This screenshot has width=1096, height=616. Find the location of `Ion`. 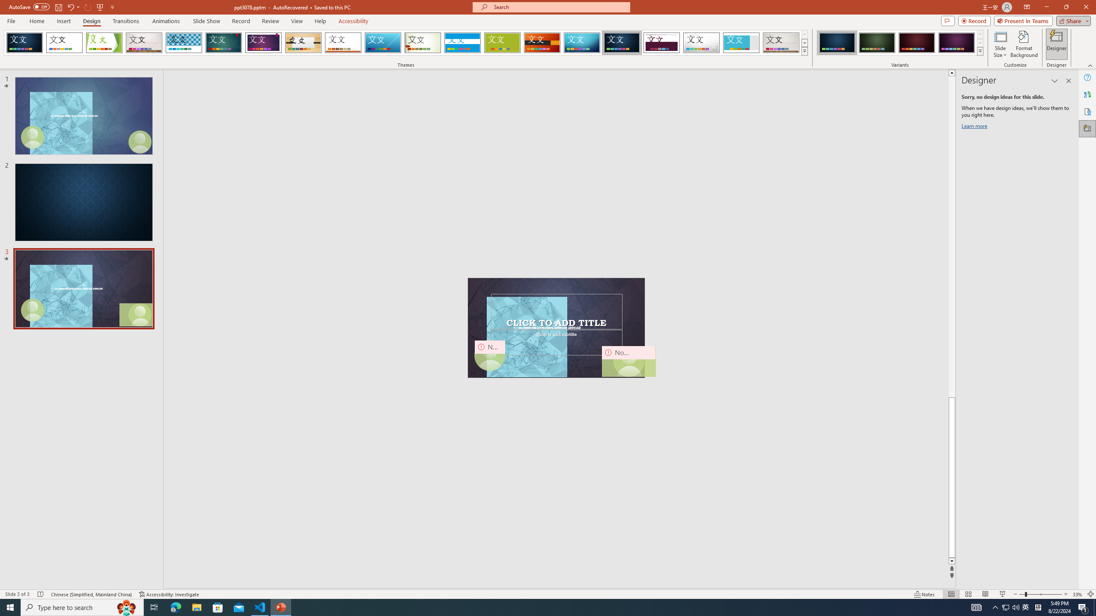

Ion is located at coordinates (223, 43).